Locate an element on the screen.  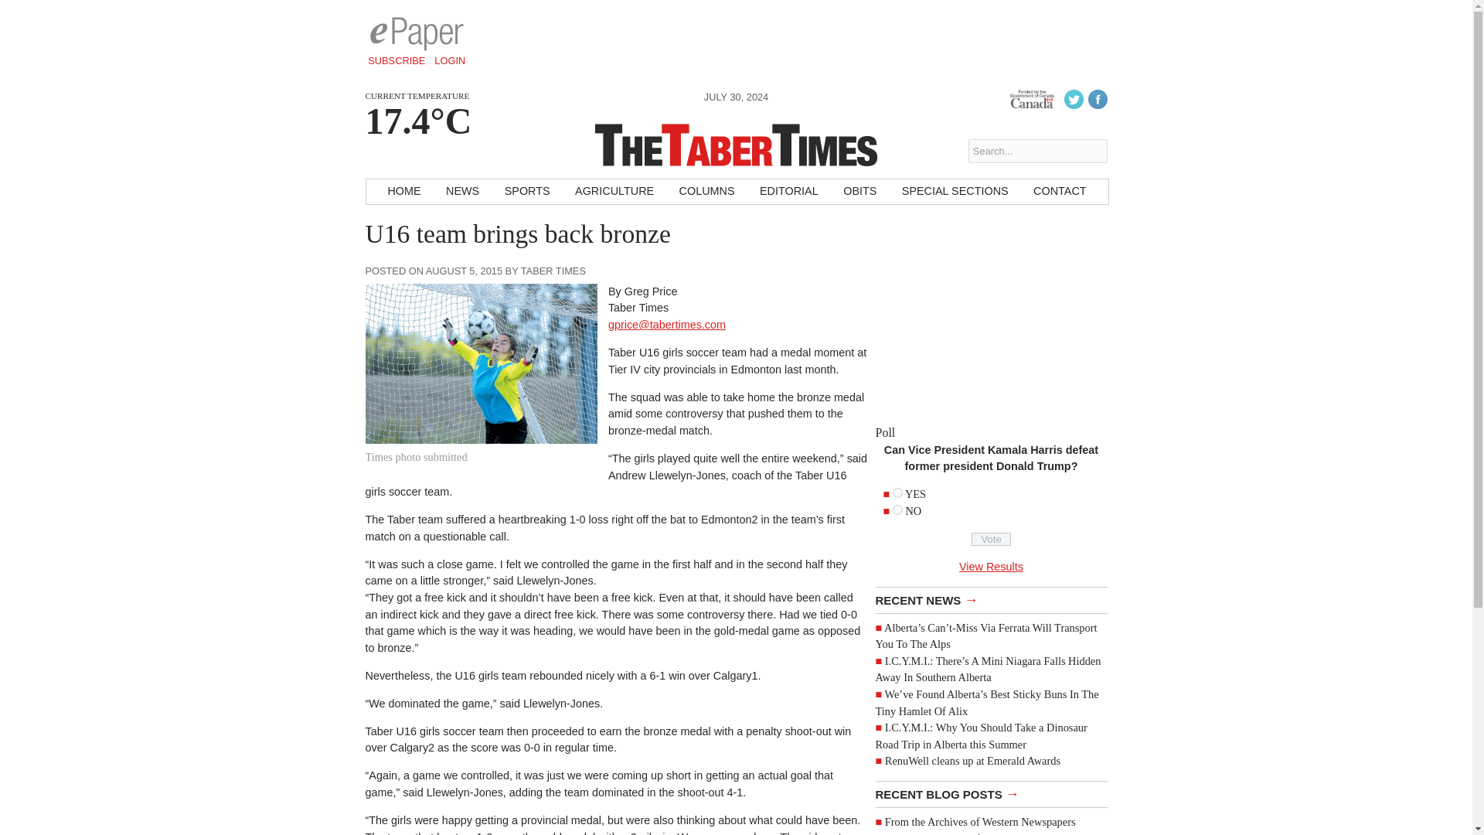
SPECIAL SECTIONS is located at coordinates (955, 192).